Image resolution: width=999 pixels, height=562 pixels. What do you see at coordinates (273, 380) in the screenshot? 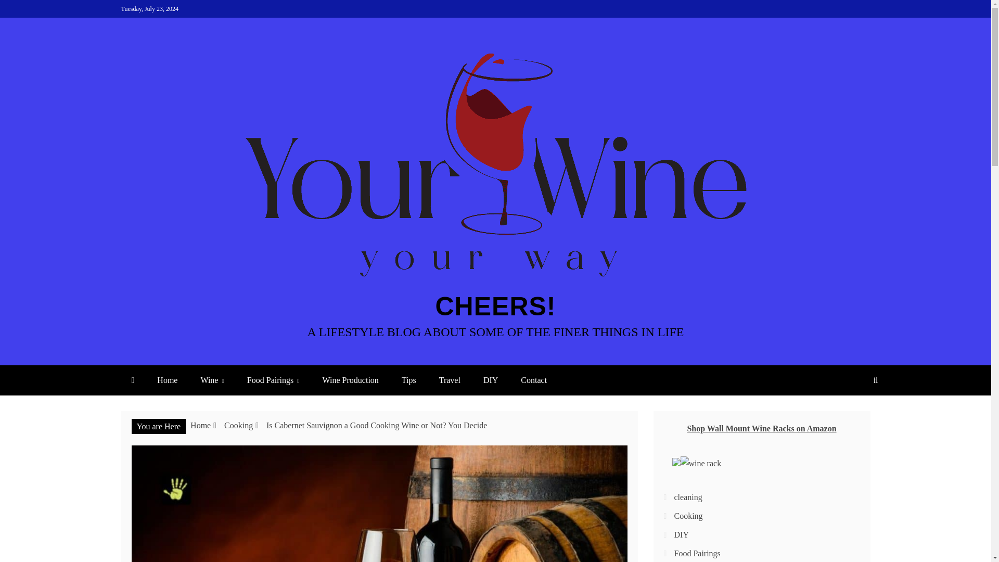
I see `Food Pairings` at bounding box center [273, 380].